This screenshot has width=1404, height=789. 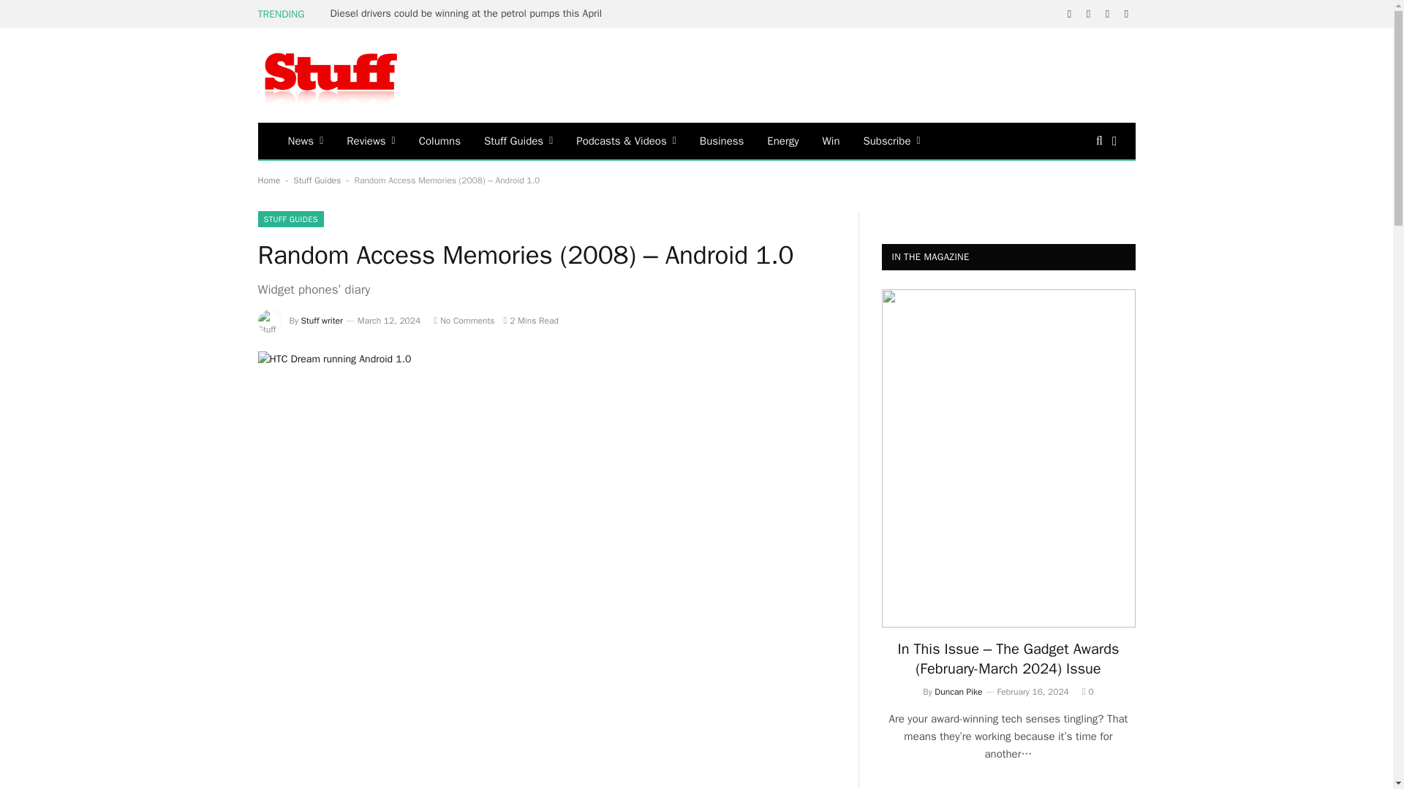 I want to click on News, so click(x=306, y=141).